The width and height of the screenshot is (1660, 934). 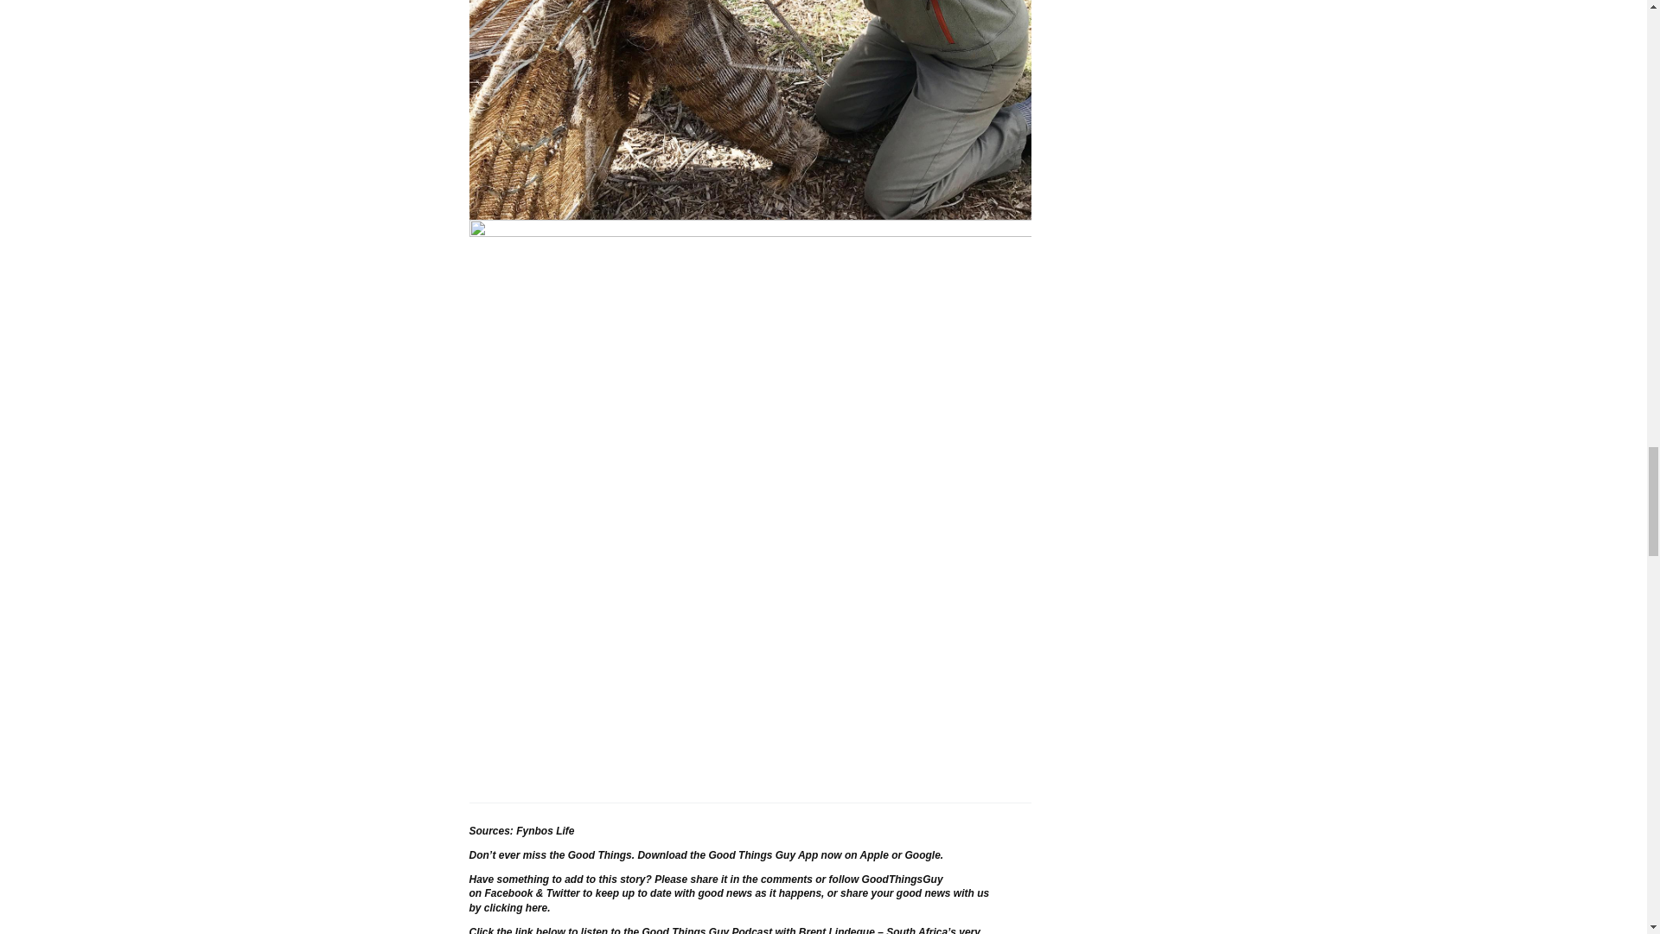 What do you see at coordinates (508, 893) in the screenshot?
I see `Facebook` at bounding box center [508, 893].